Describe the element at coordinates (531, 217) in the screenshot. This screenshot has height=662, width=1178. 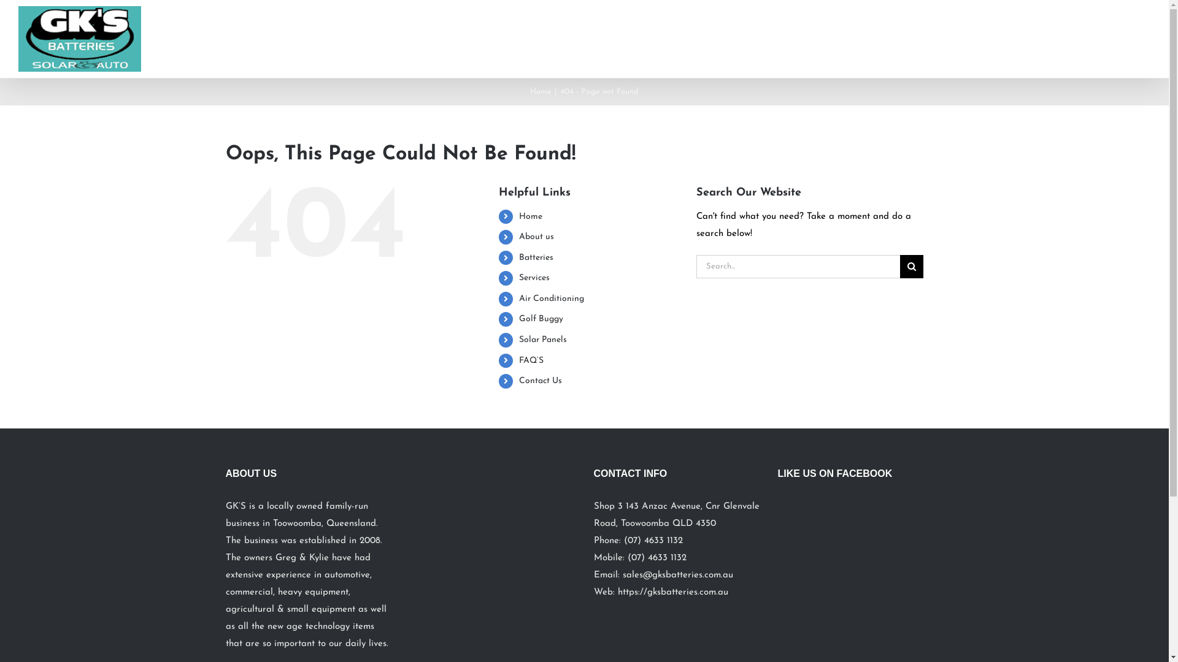
I see `Home` at that location.